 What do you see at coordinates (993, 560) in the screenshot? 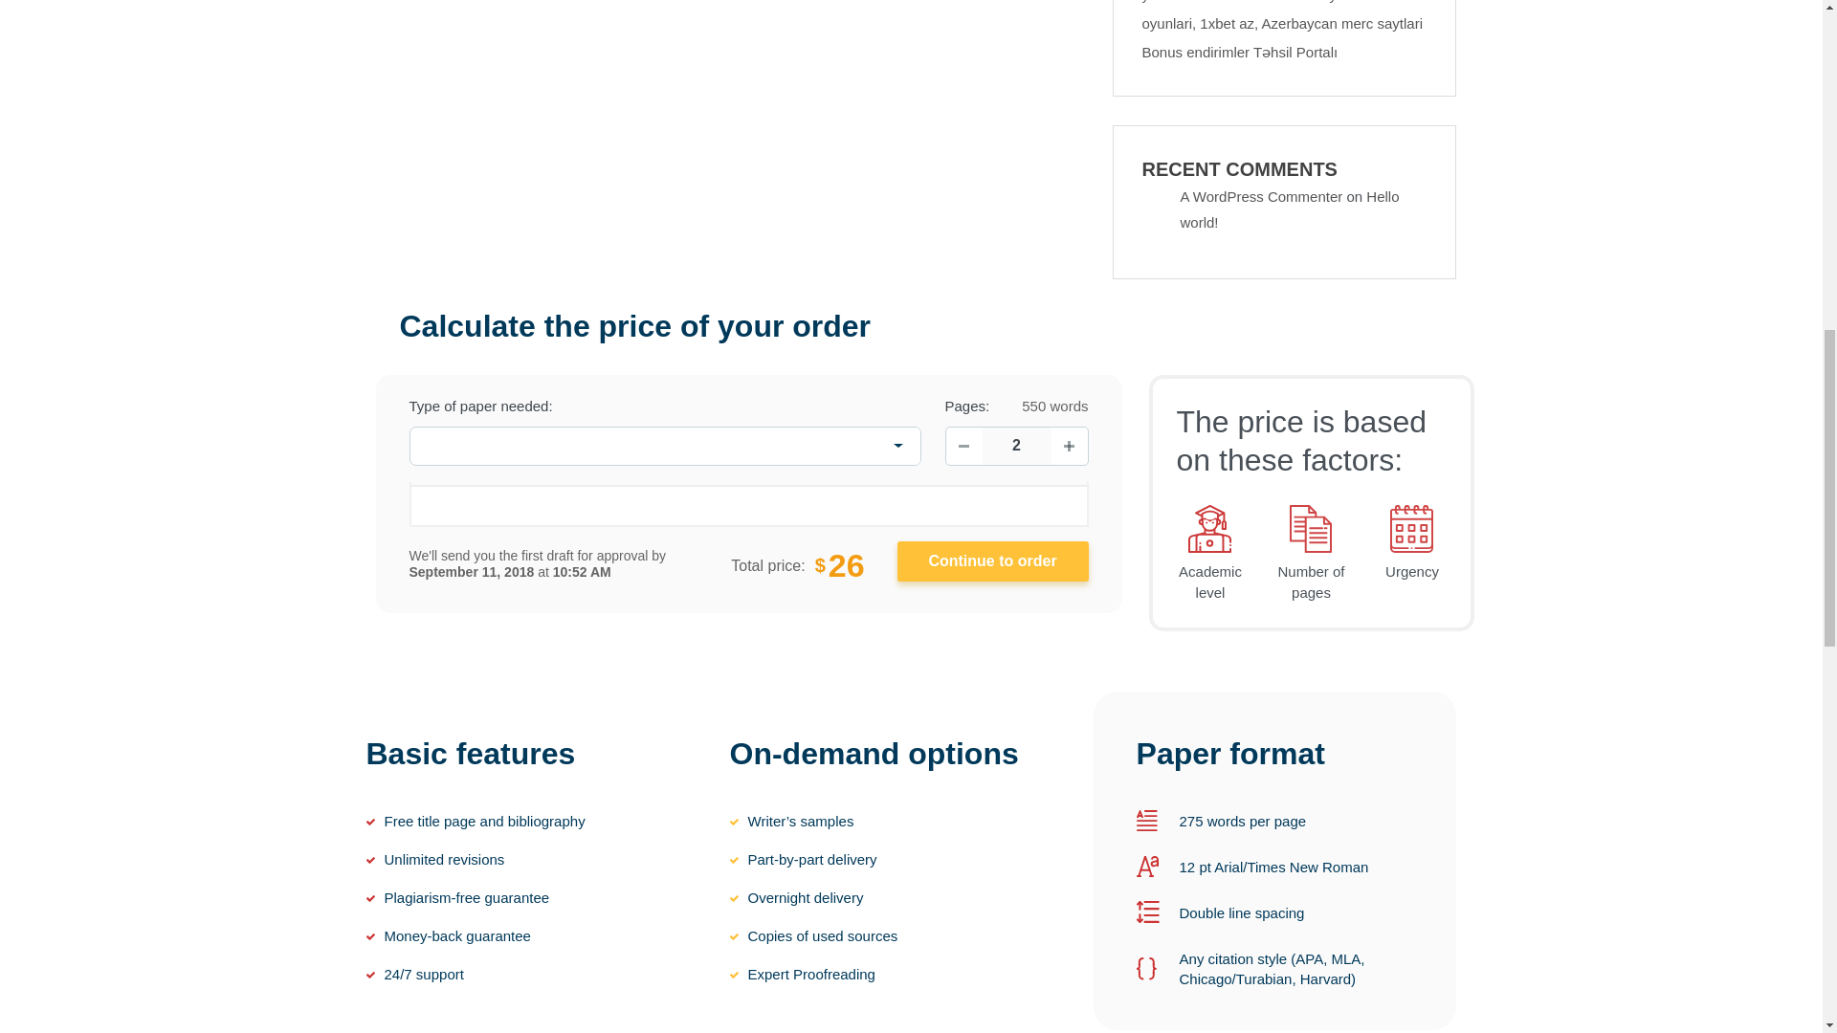
I see `Continue to order` at bounding box center [993, 560].